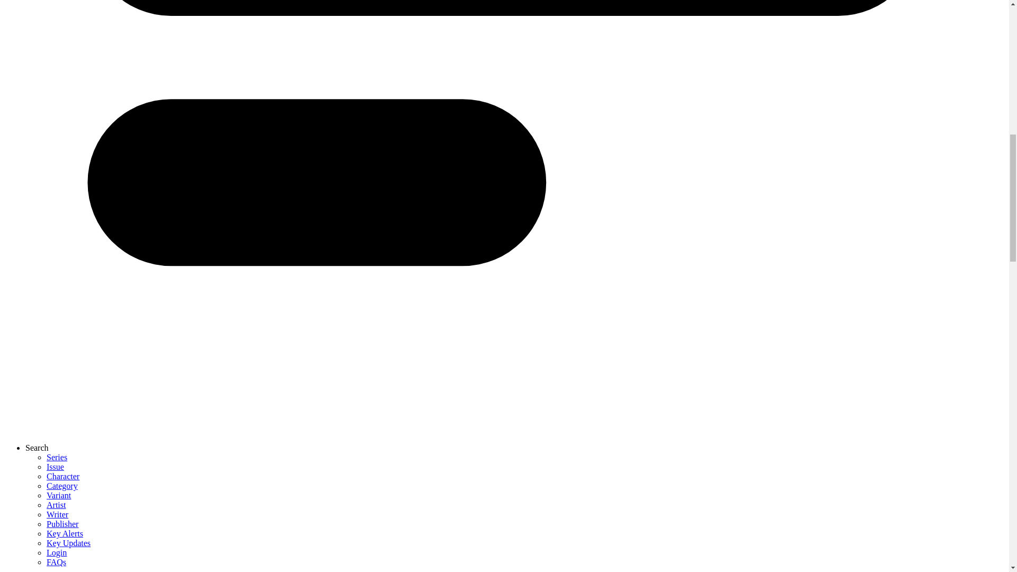 The height and width of the screenshot is (572, 1017). I want to click on Publisher, so click(63, 523).